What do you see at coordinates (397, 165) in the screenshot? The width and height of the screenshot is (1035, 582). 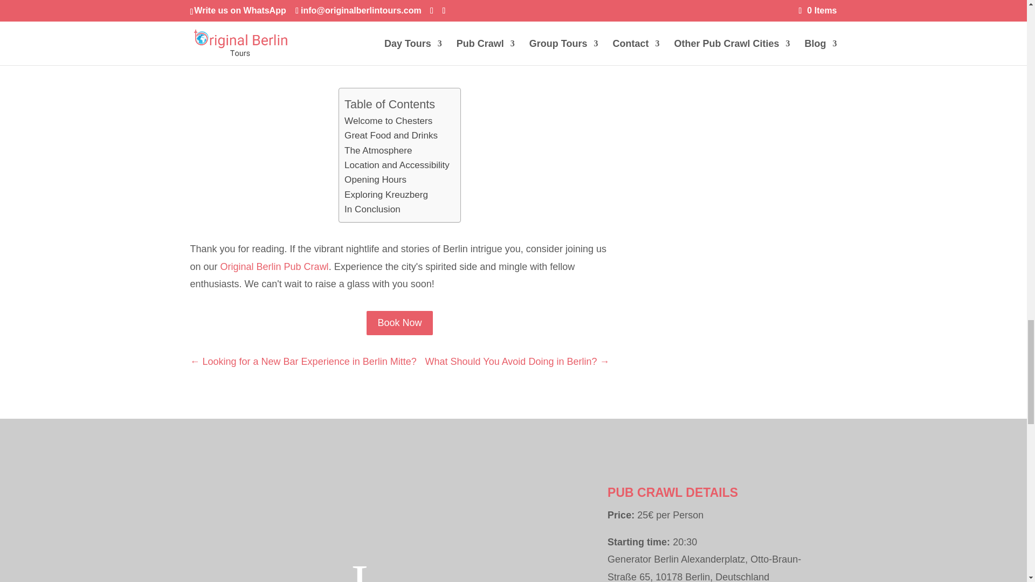 I see `Location and Accessibility` at bounding box center [397, 165].